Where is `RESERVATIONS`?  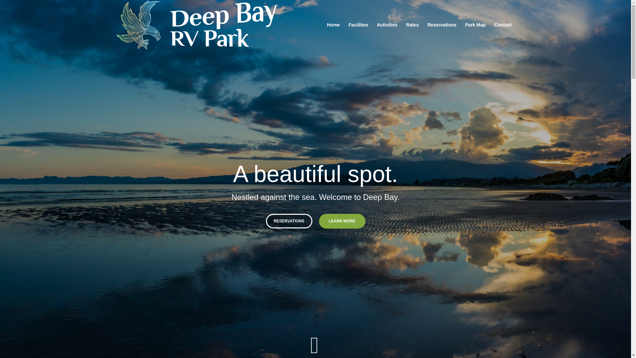
RESERVATIONS is located at coordinates (289, 217).